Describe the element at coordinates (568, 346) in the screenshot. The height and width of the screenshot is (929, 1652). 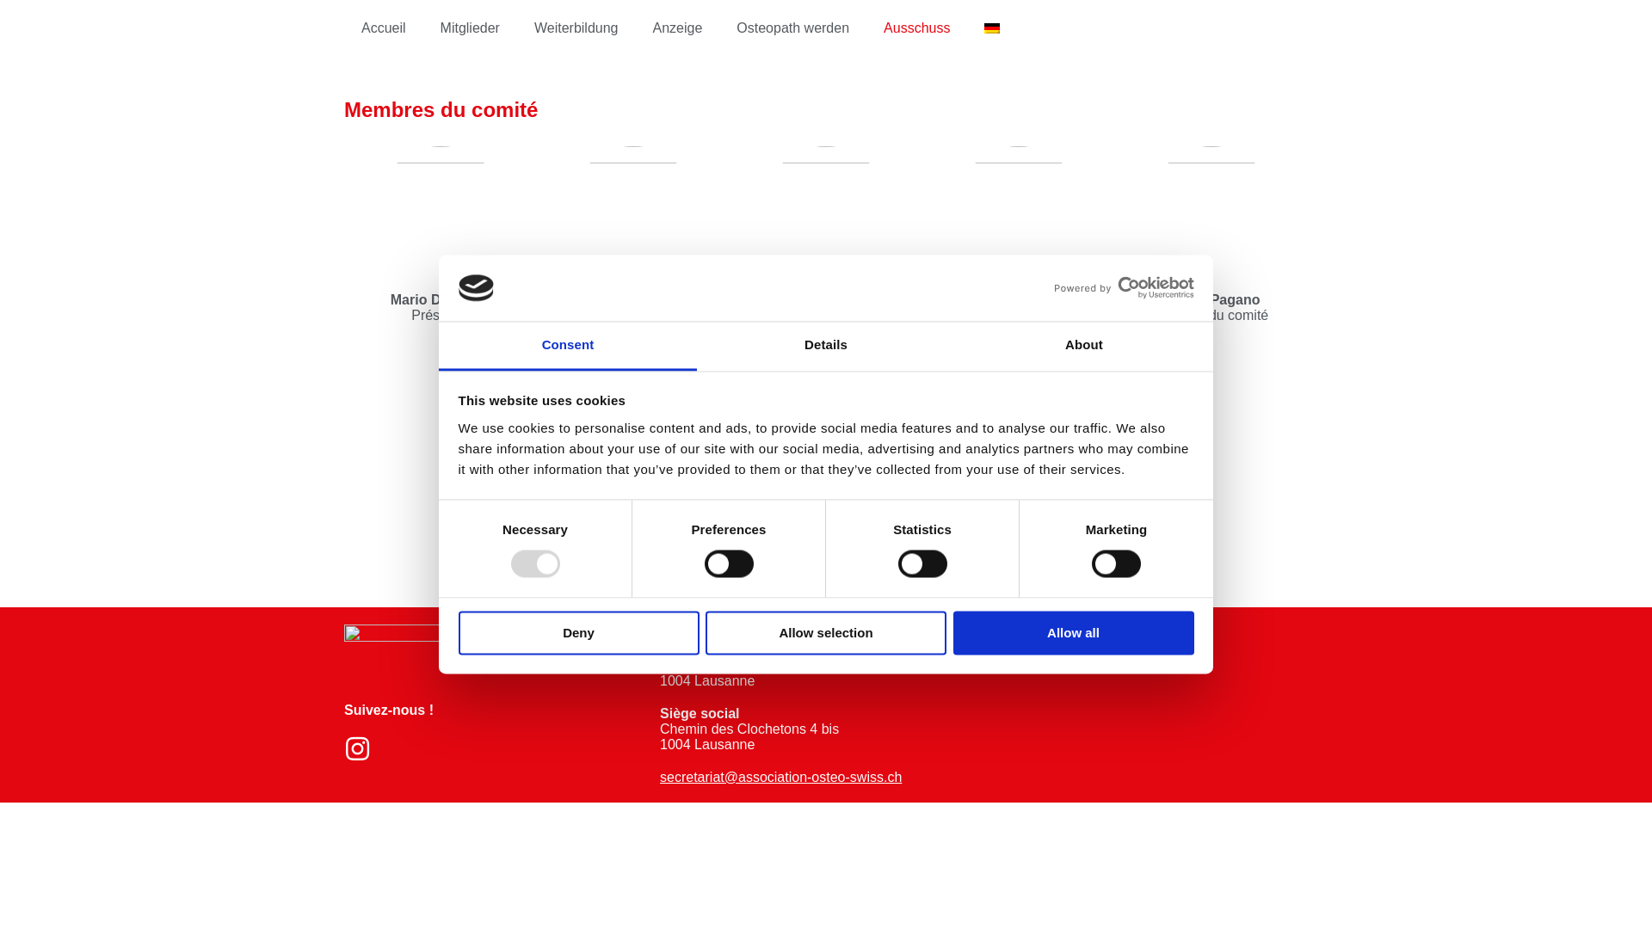
I see `Consent` at that location.